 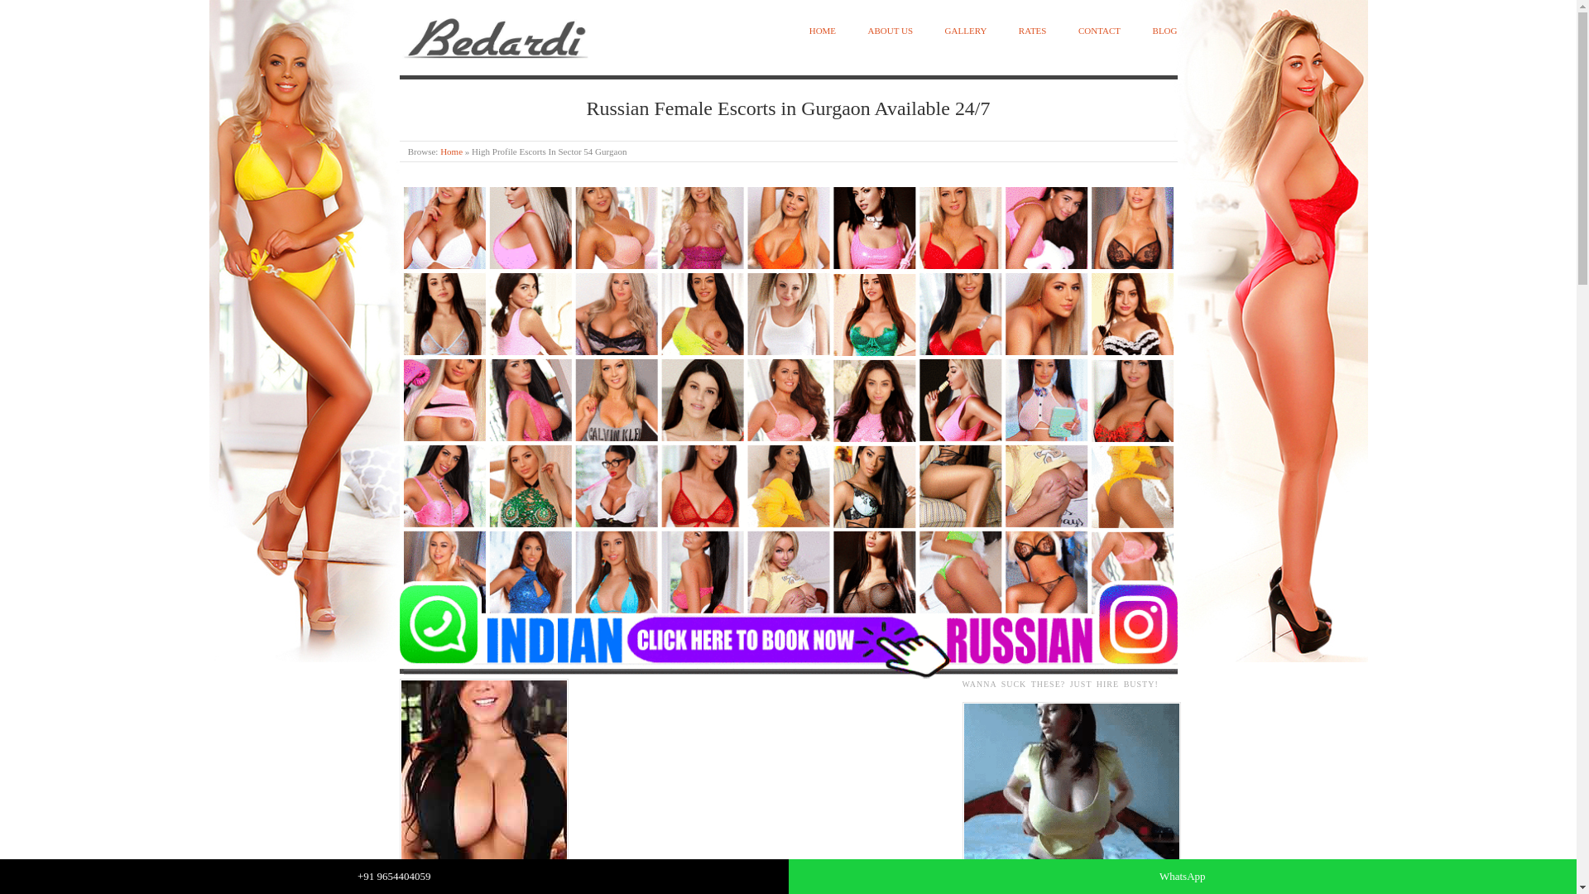 I want to click on Russian Escorts in Gurgaon, so click(x=1071, y=783).